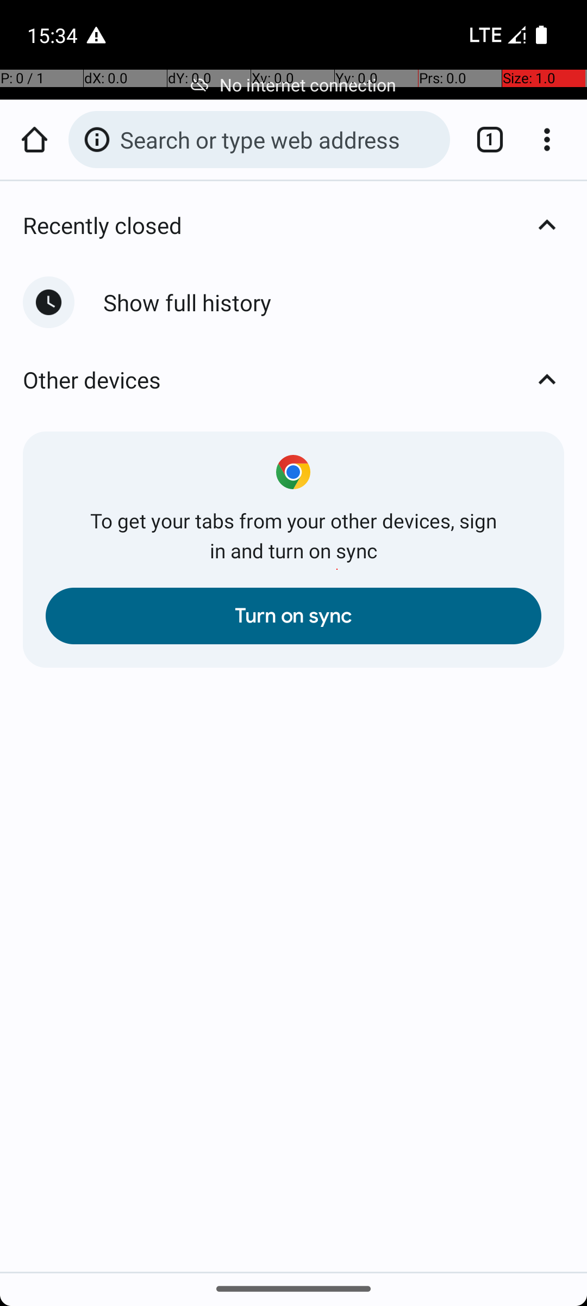 The height and width of the screenshot is (1306, 587). I want to click on To get your tabs from your other devices, sign in and turn on sync, so click(293, 535).